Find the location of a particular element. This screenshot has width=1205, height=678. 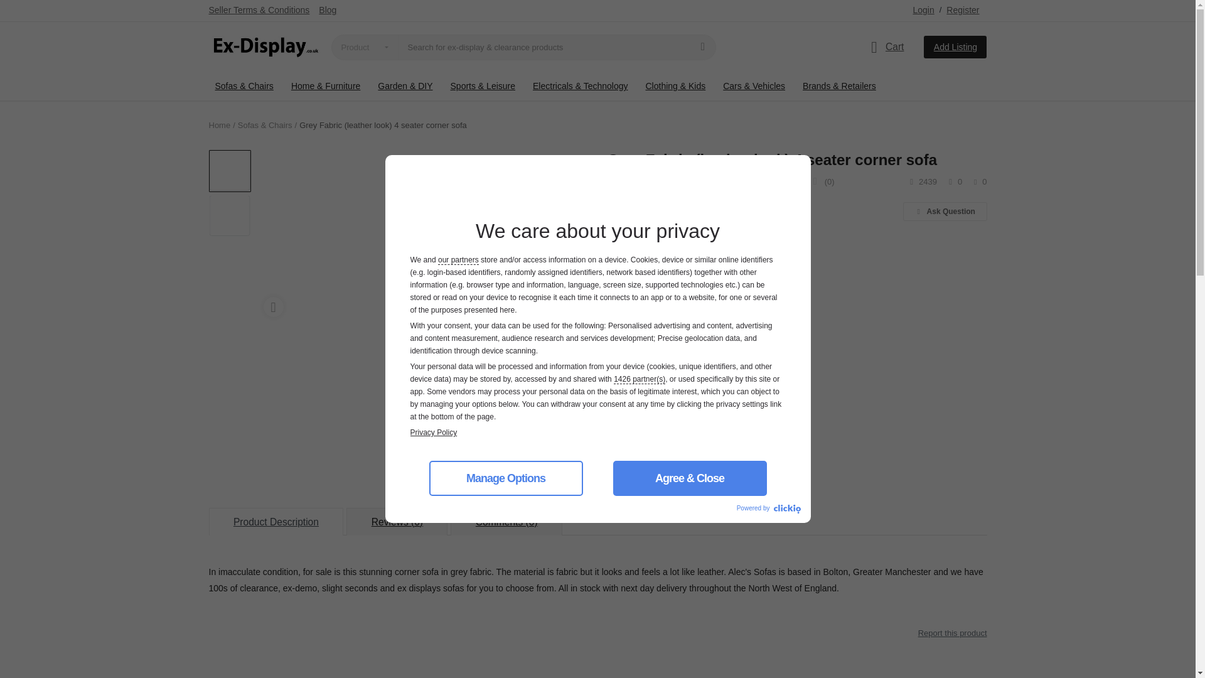

Blog is located at coordinates (328, 10).